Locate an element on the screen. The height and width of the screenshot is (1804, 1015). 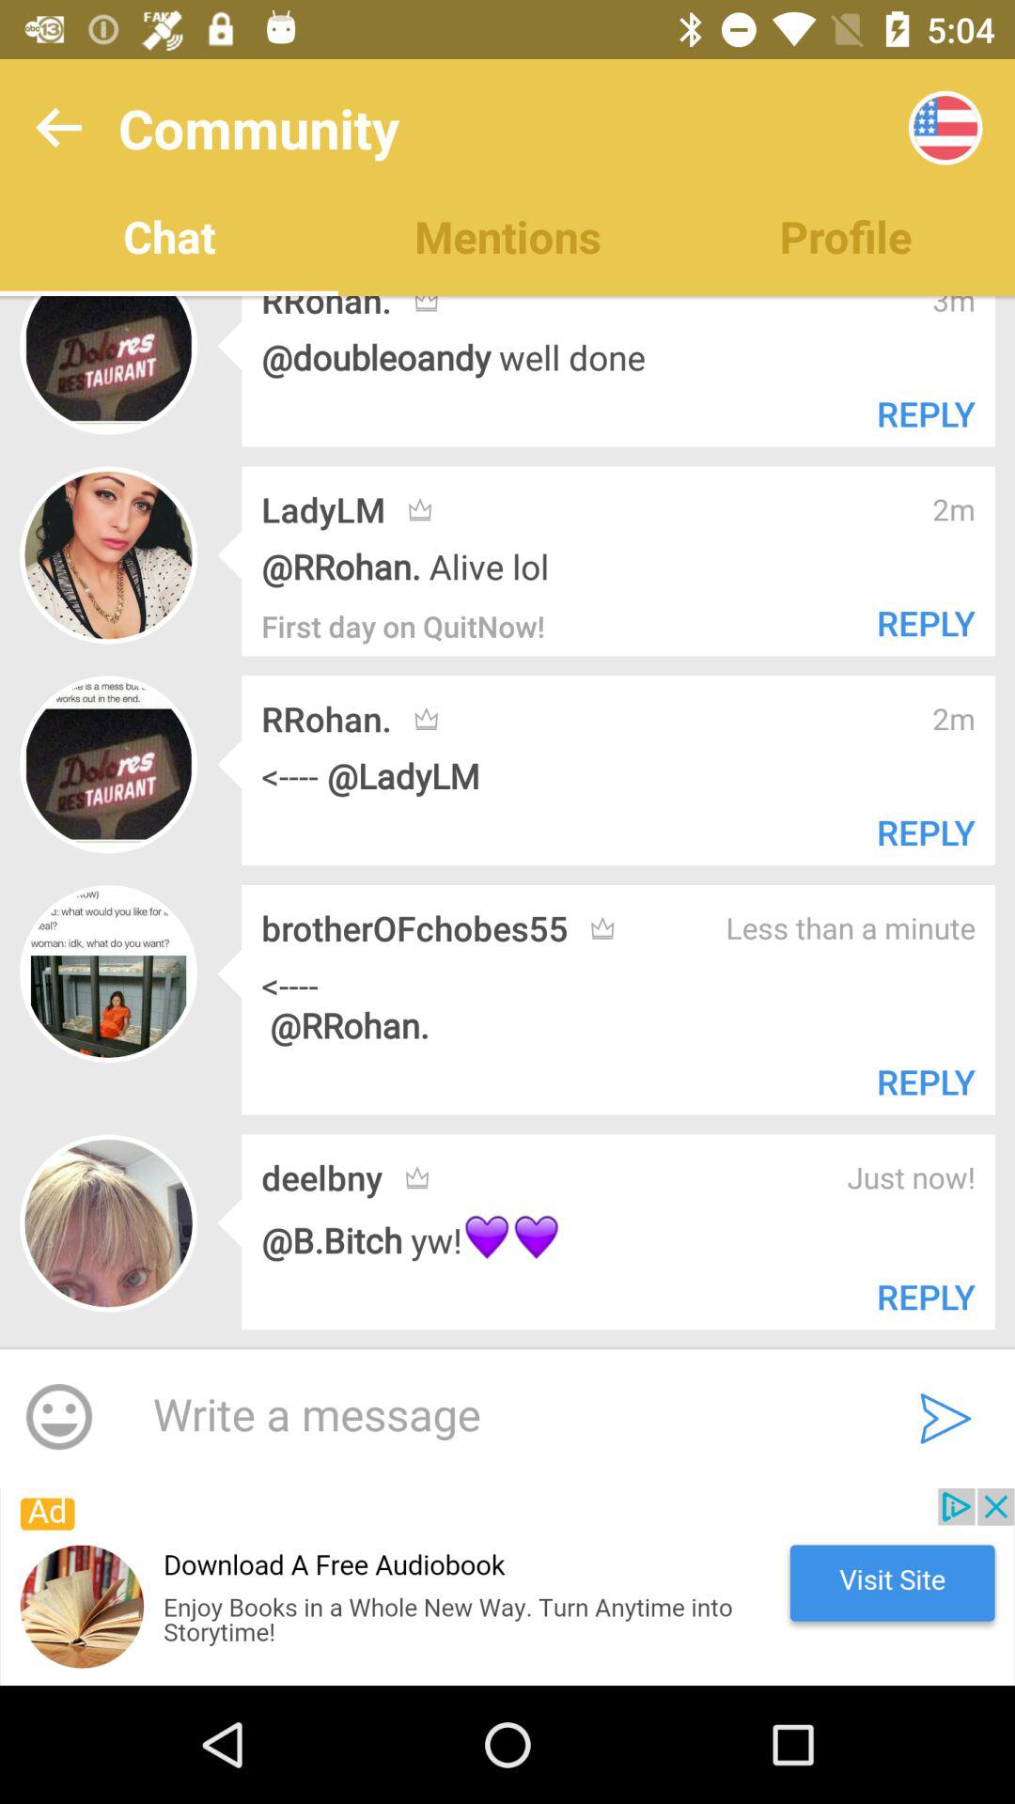
emoji menu is located at coordinates (59, 1418).